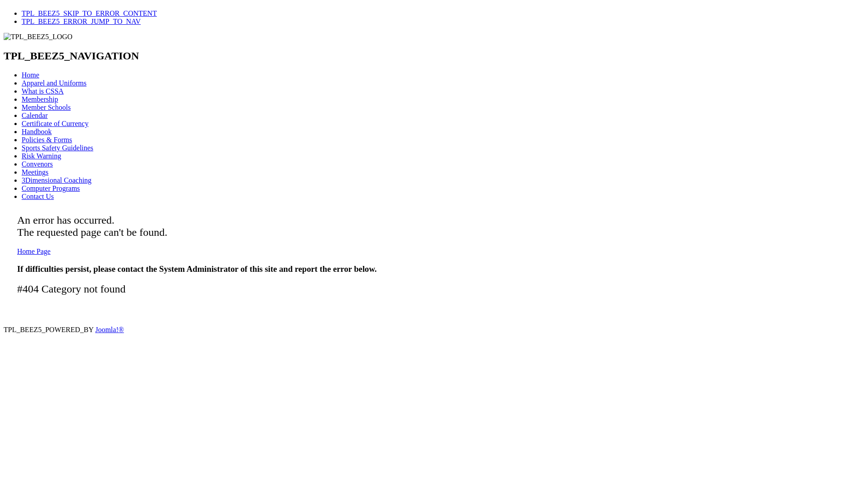 This screenshot has height=486, width=865. What do you see at coordinates (54, 83) in the screenshot?
I see `Apparel and Uniforms` at bounding box center [54, 83].